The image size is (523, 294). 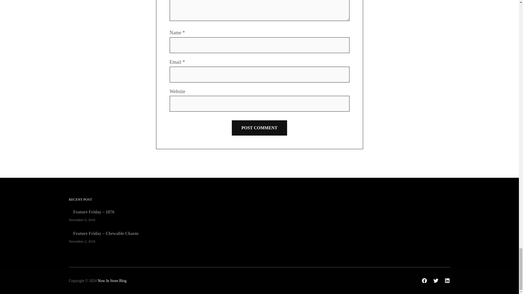 What do you see at coordinates (447, 280) in the screenshot?
I see `LinkedIn` at bounding box center [447, 280].